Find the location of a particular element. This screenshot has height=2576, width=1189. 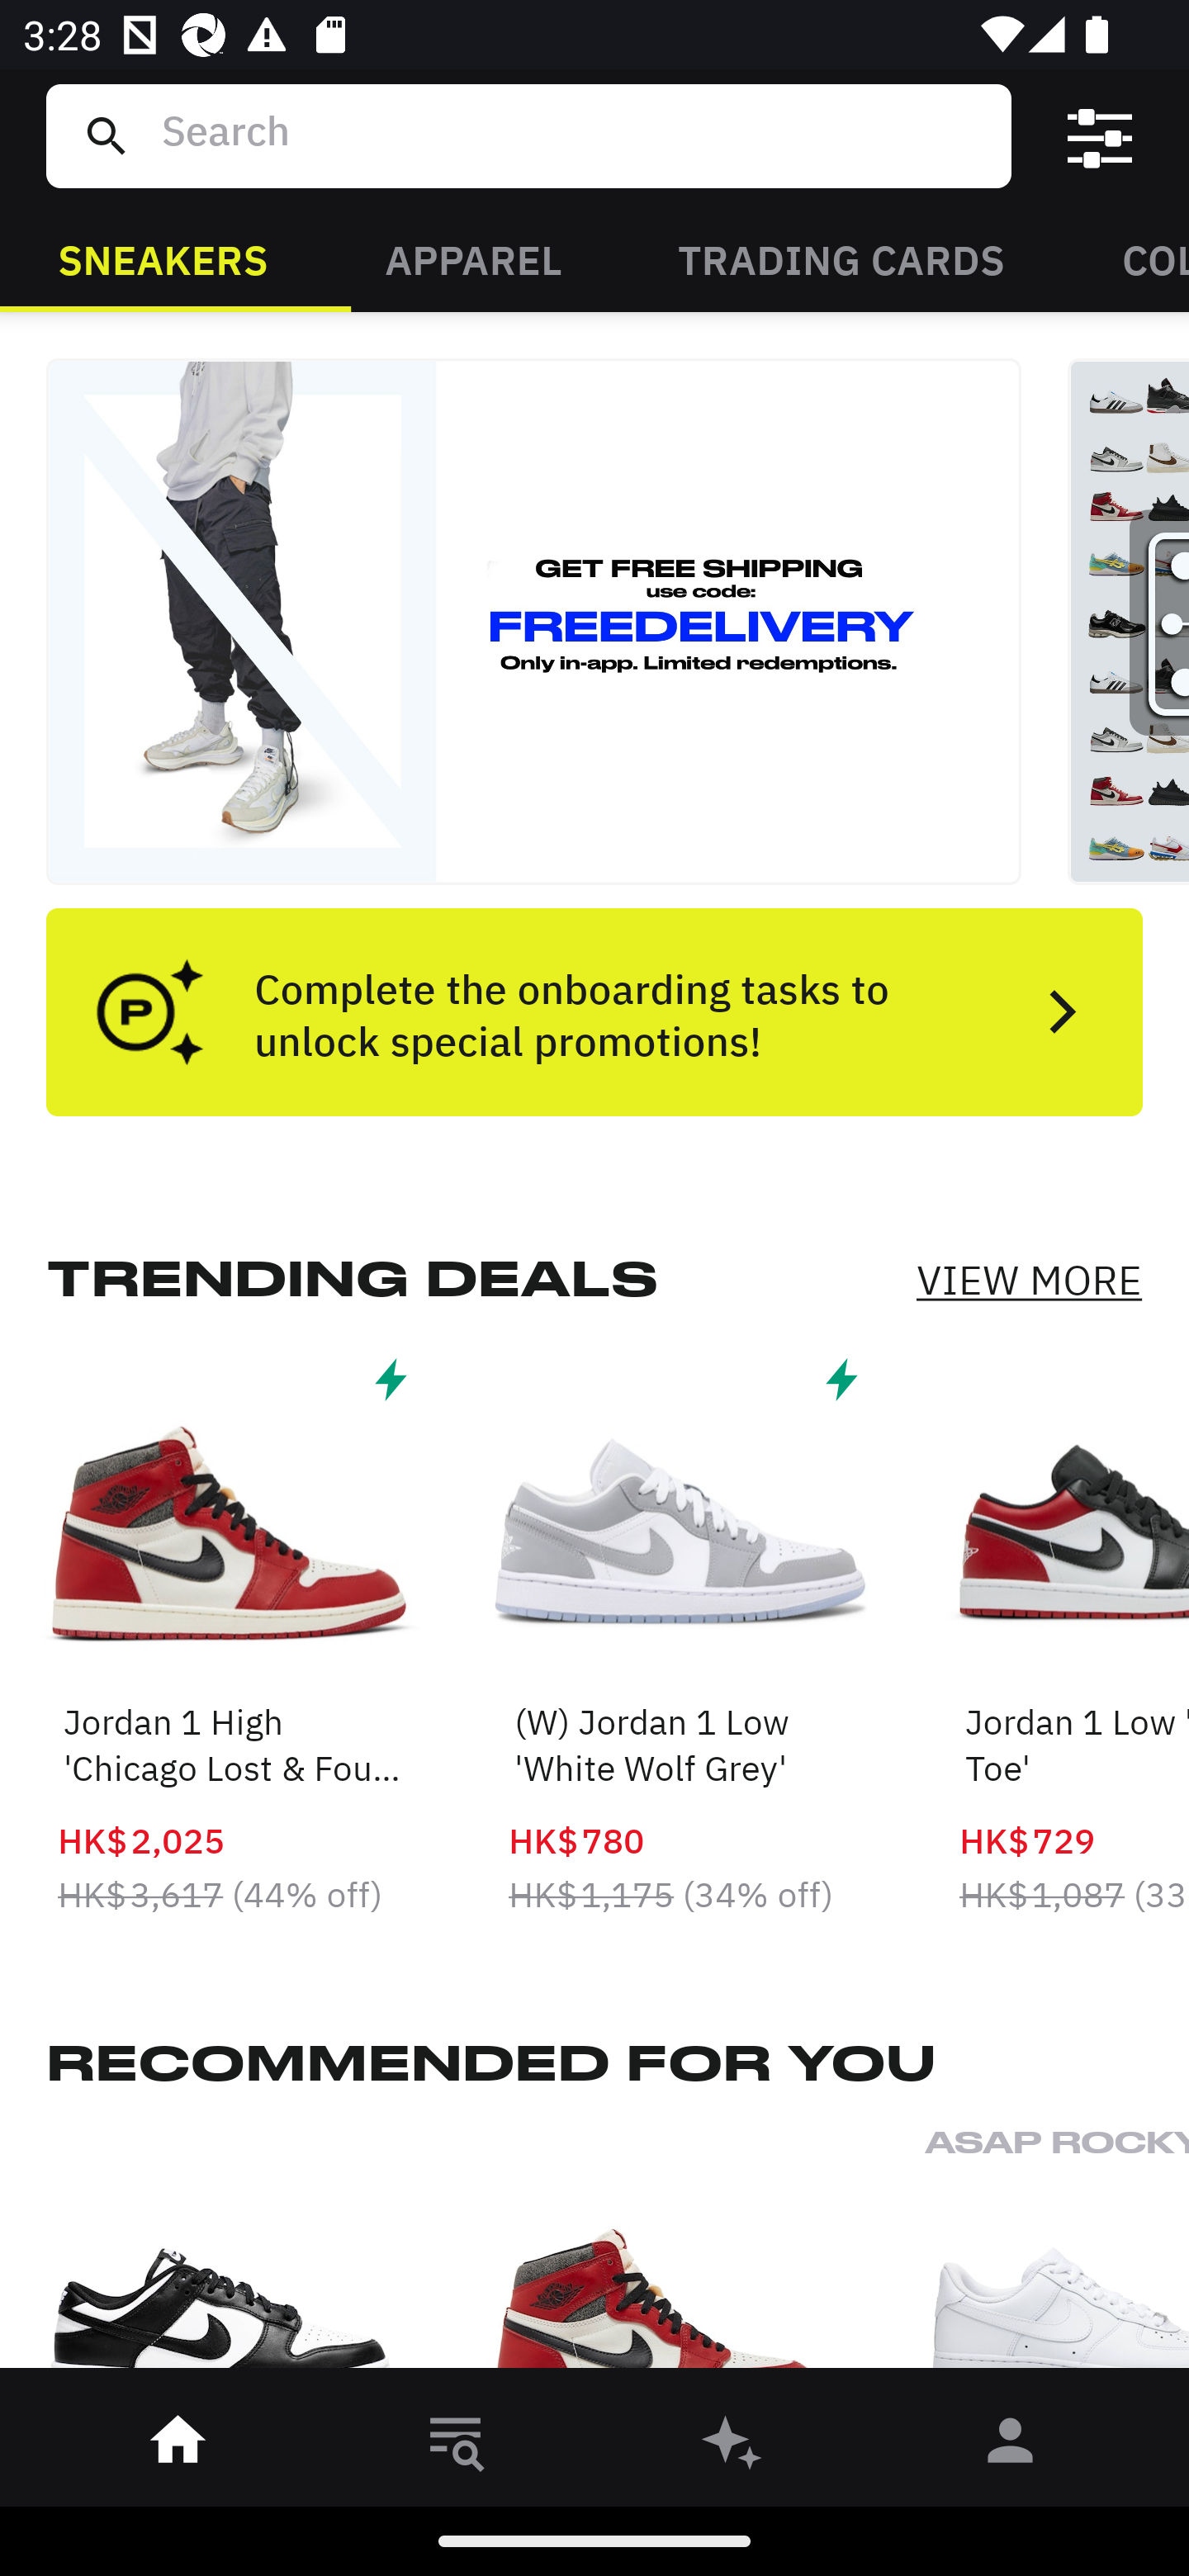

 is located at coordinates (1100, 136).